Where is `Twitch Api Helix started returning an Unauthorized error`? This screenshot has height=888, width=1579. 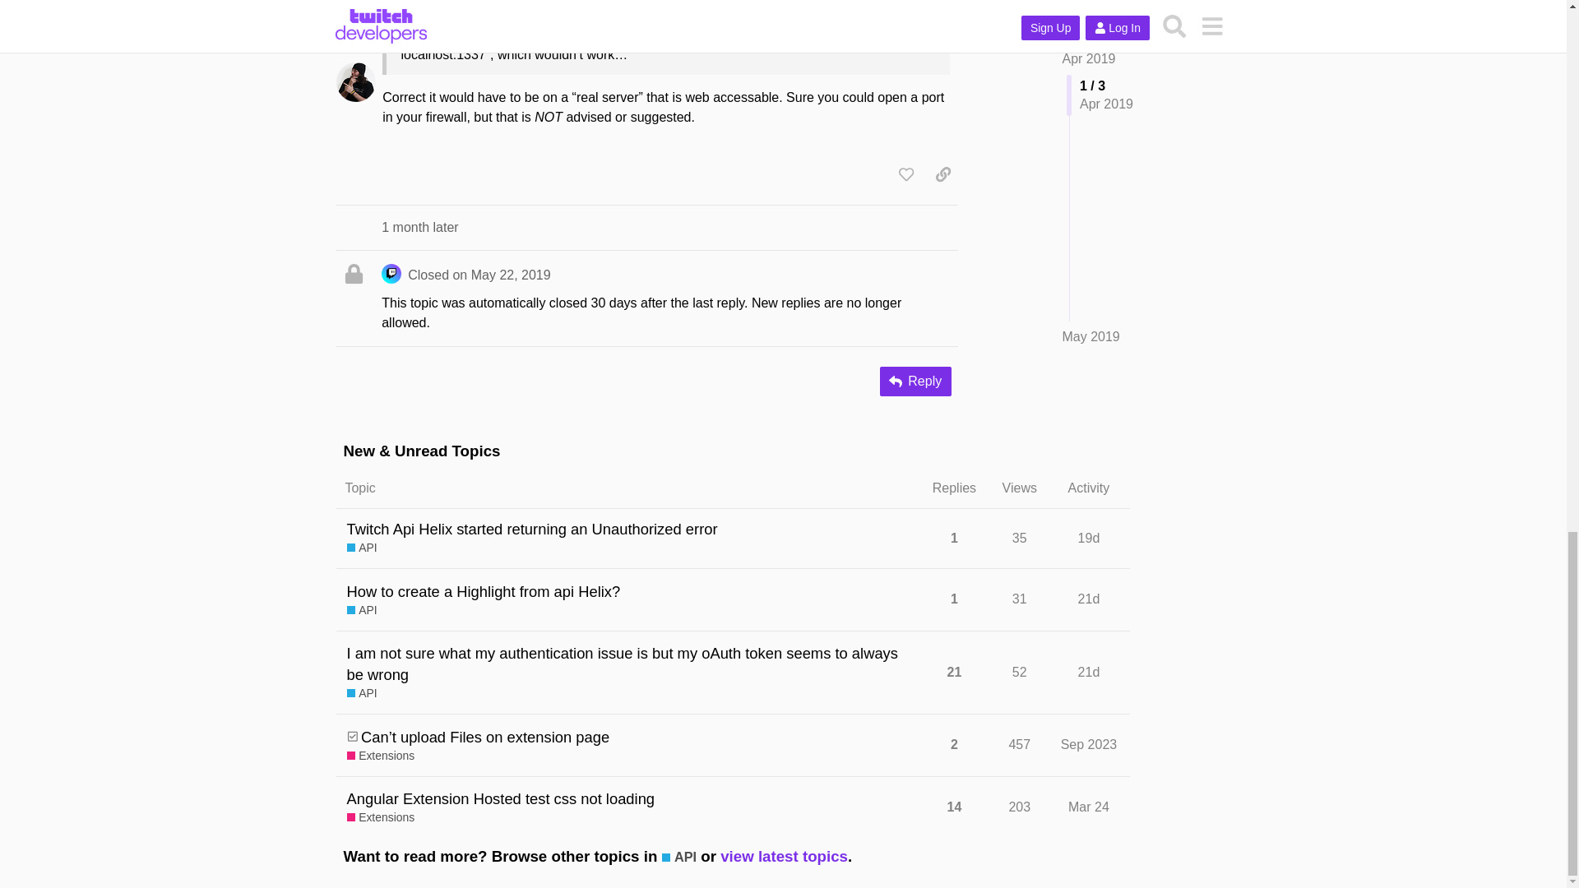 Twitch Api Helix started returning an Unauthorized error is located at coordinates (533, 528).